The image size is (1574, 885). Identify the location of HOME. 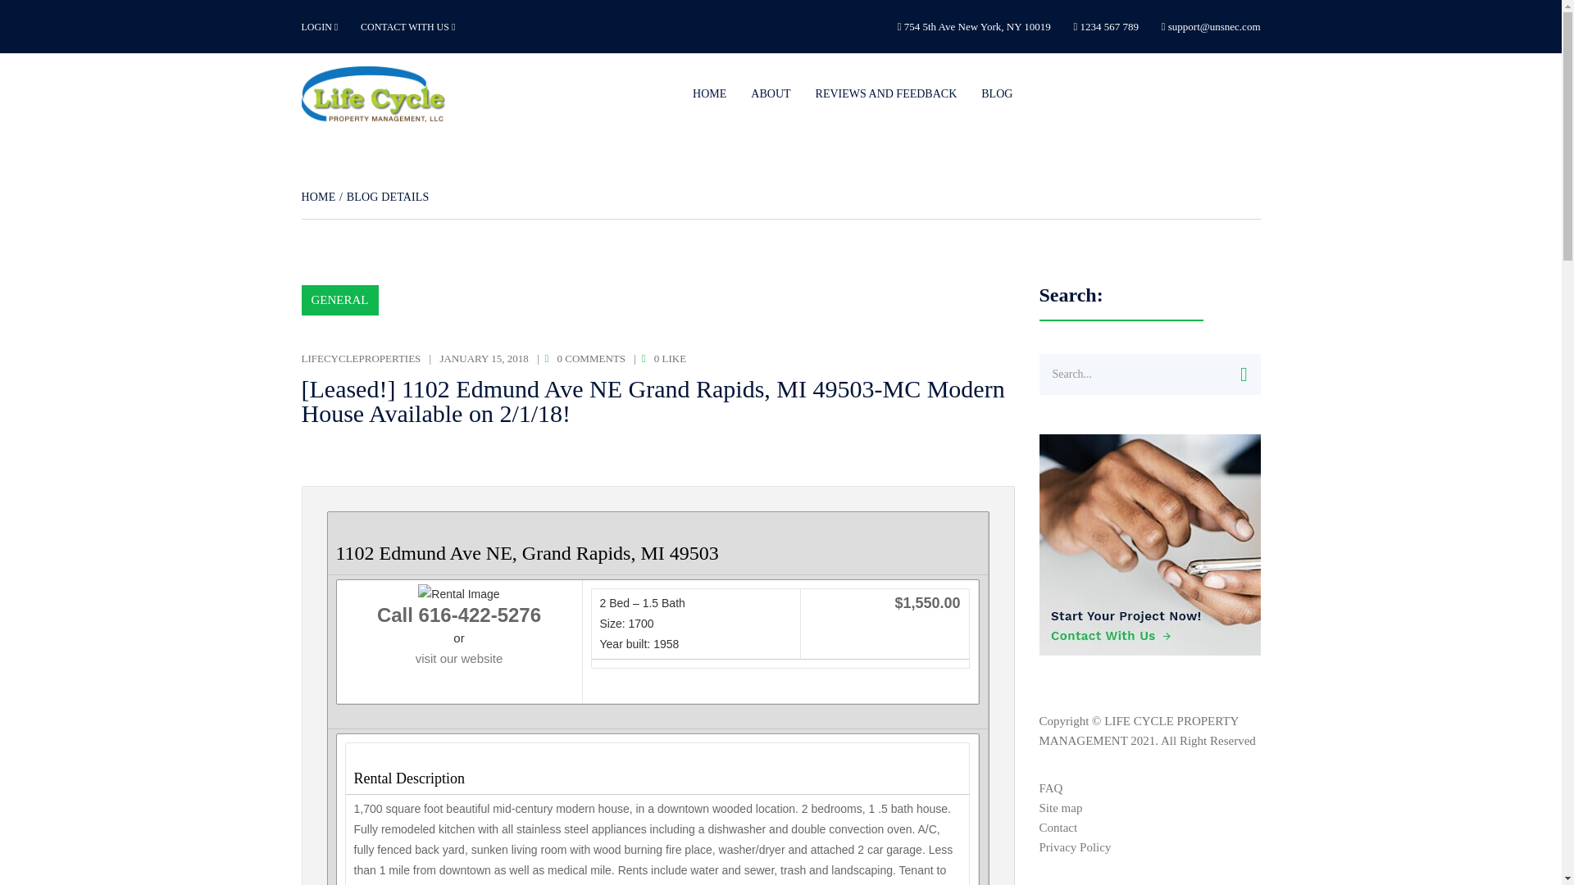
(319, 197).